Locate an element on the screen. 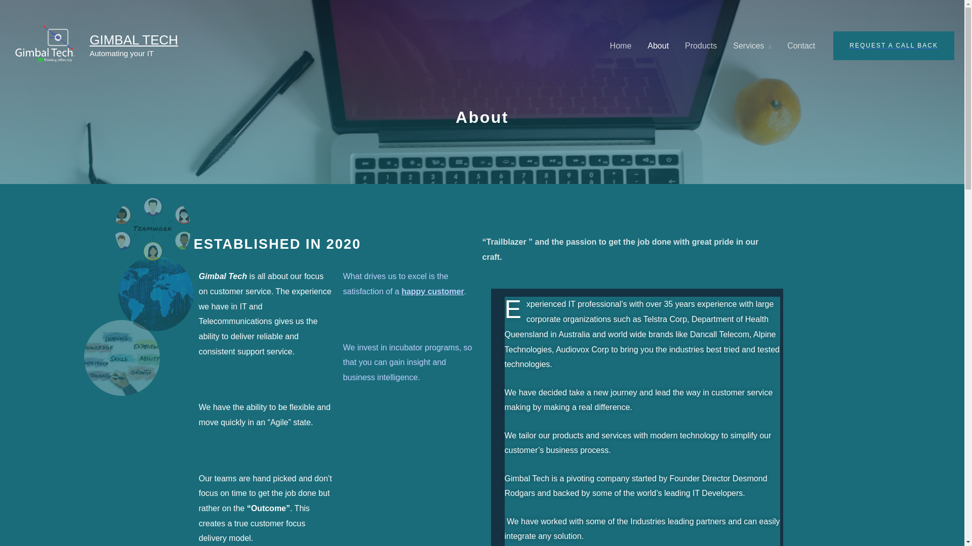  REQUEST A CALL BACK is located at coordinates (894, 45).